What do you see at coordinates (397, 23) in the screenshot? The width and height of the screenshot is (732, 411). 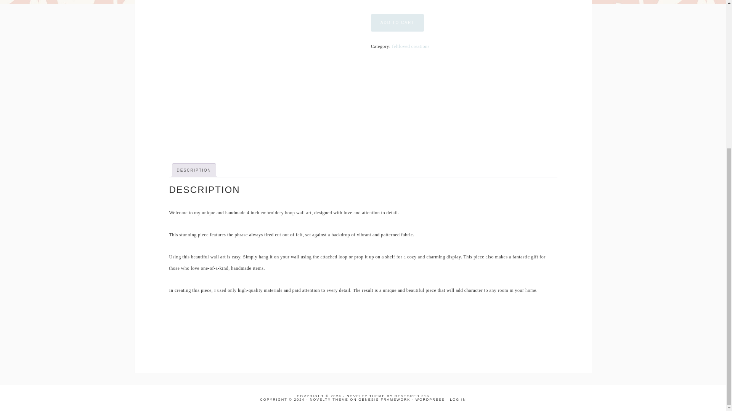 I see `ADD TO CART` at bounding box center [397, 23].